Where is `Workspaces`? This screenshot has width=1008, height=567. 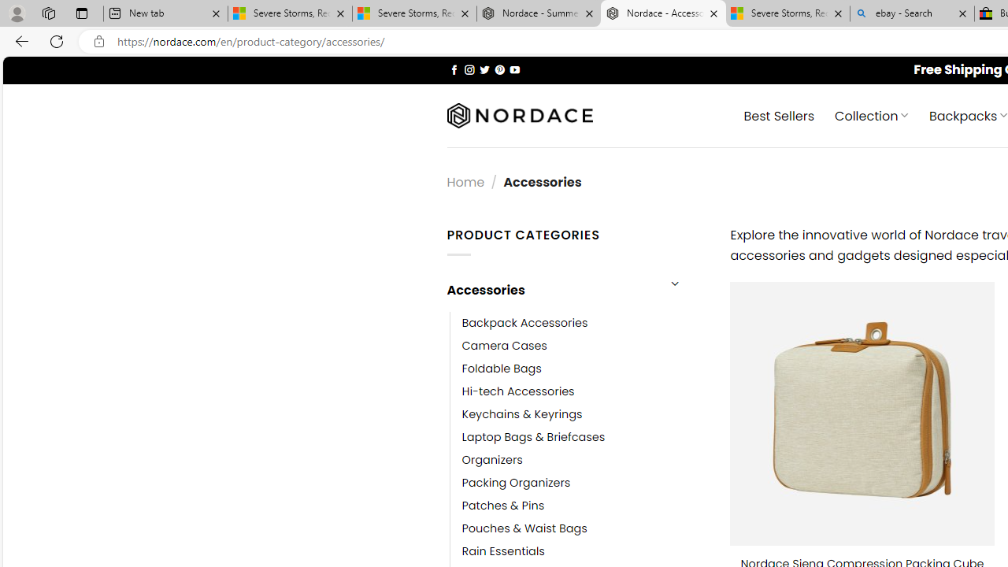 Workspaces is located at coordinates (48, 13).